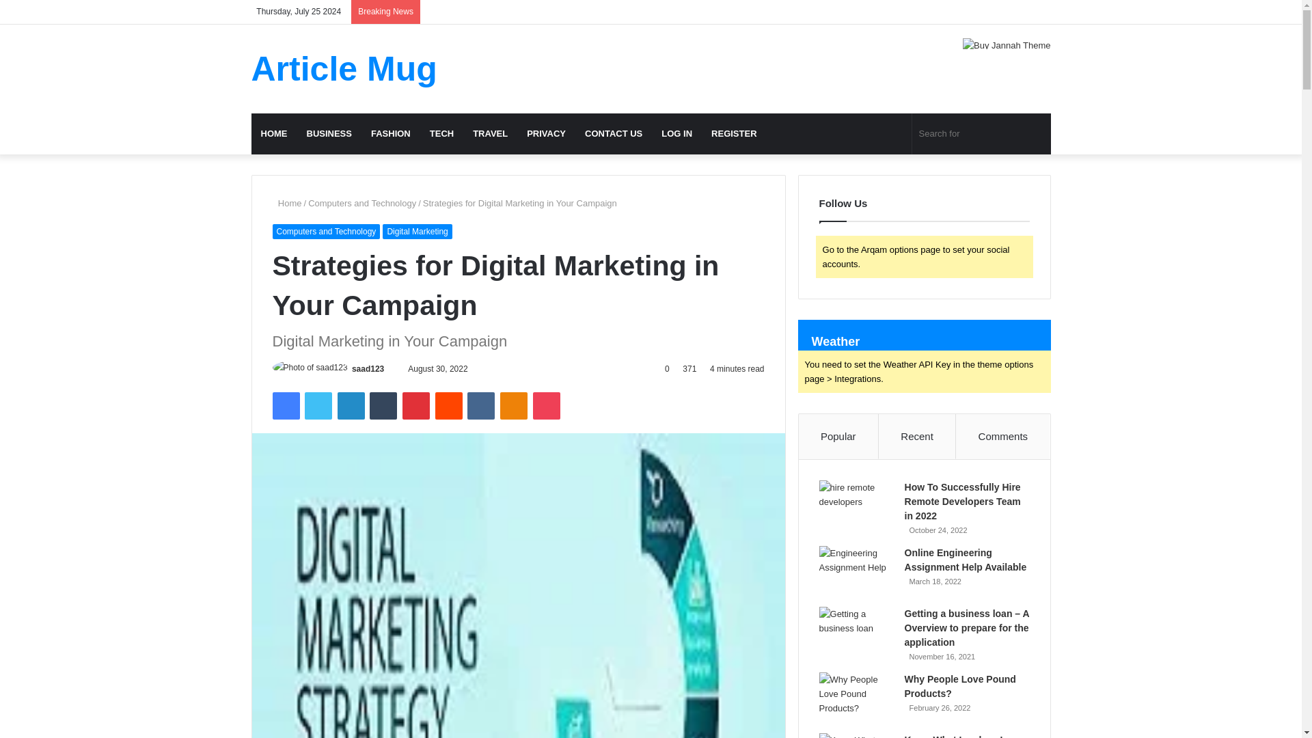  Describe the element at coordinates (344, 68) in the screenshot. I see `Article Mug` at that location.